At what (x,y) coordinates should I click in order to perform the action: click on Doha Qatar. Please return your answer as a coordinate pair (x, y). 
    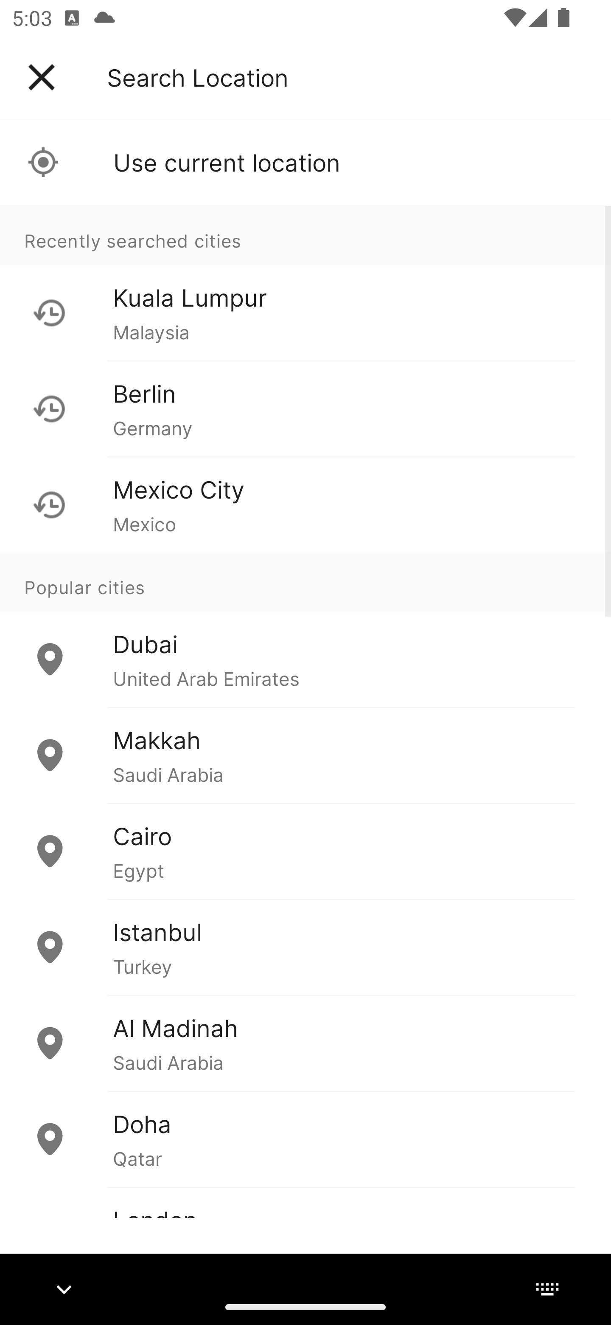
    Looking at the image, I should click on (305, 1139).